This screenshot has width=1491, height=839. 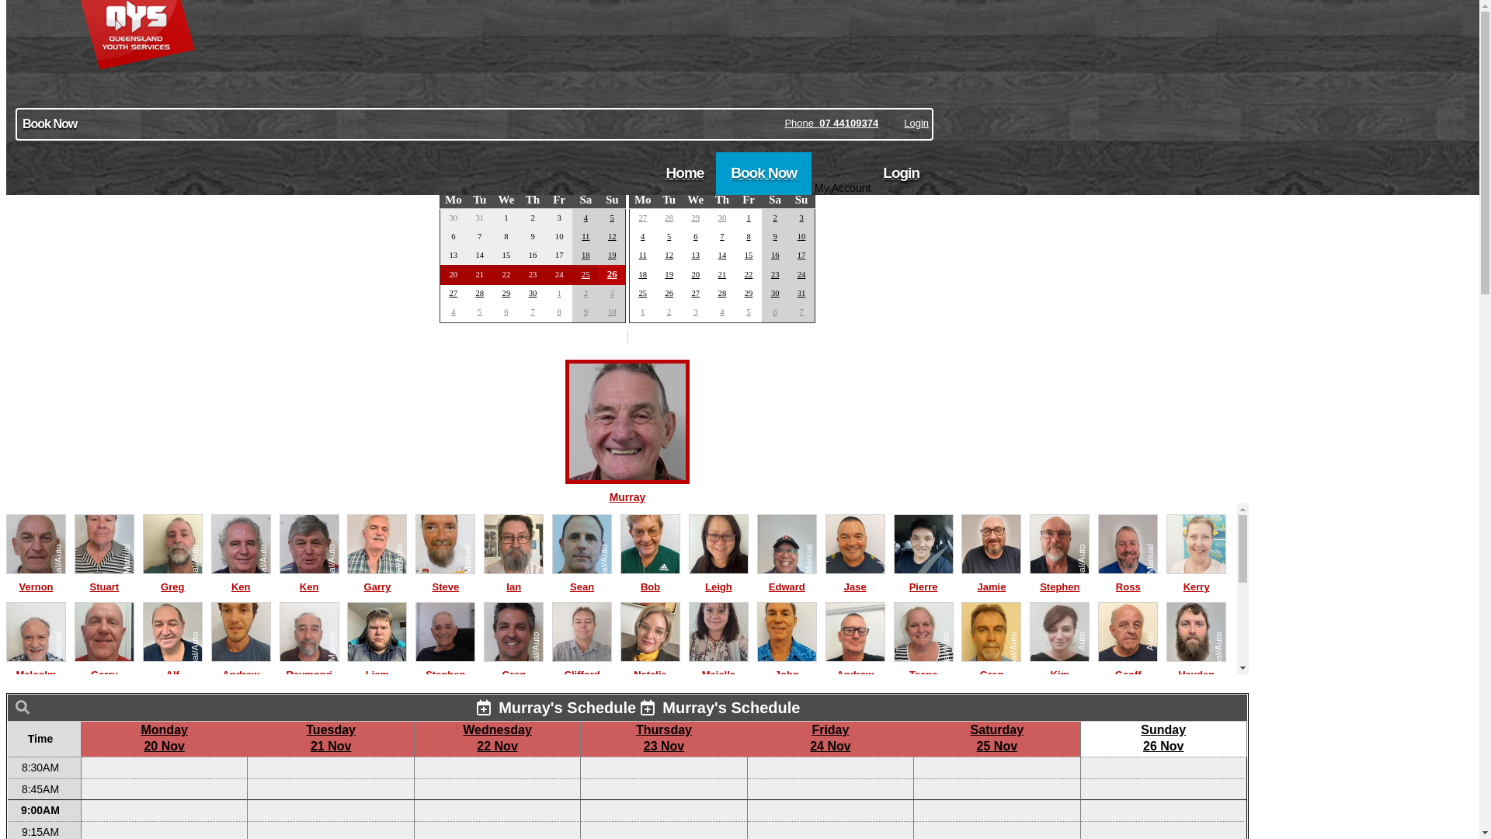 I want to click on 9, so click(x=775, y=236).